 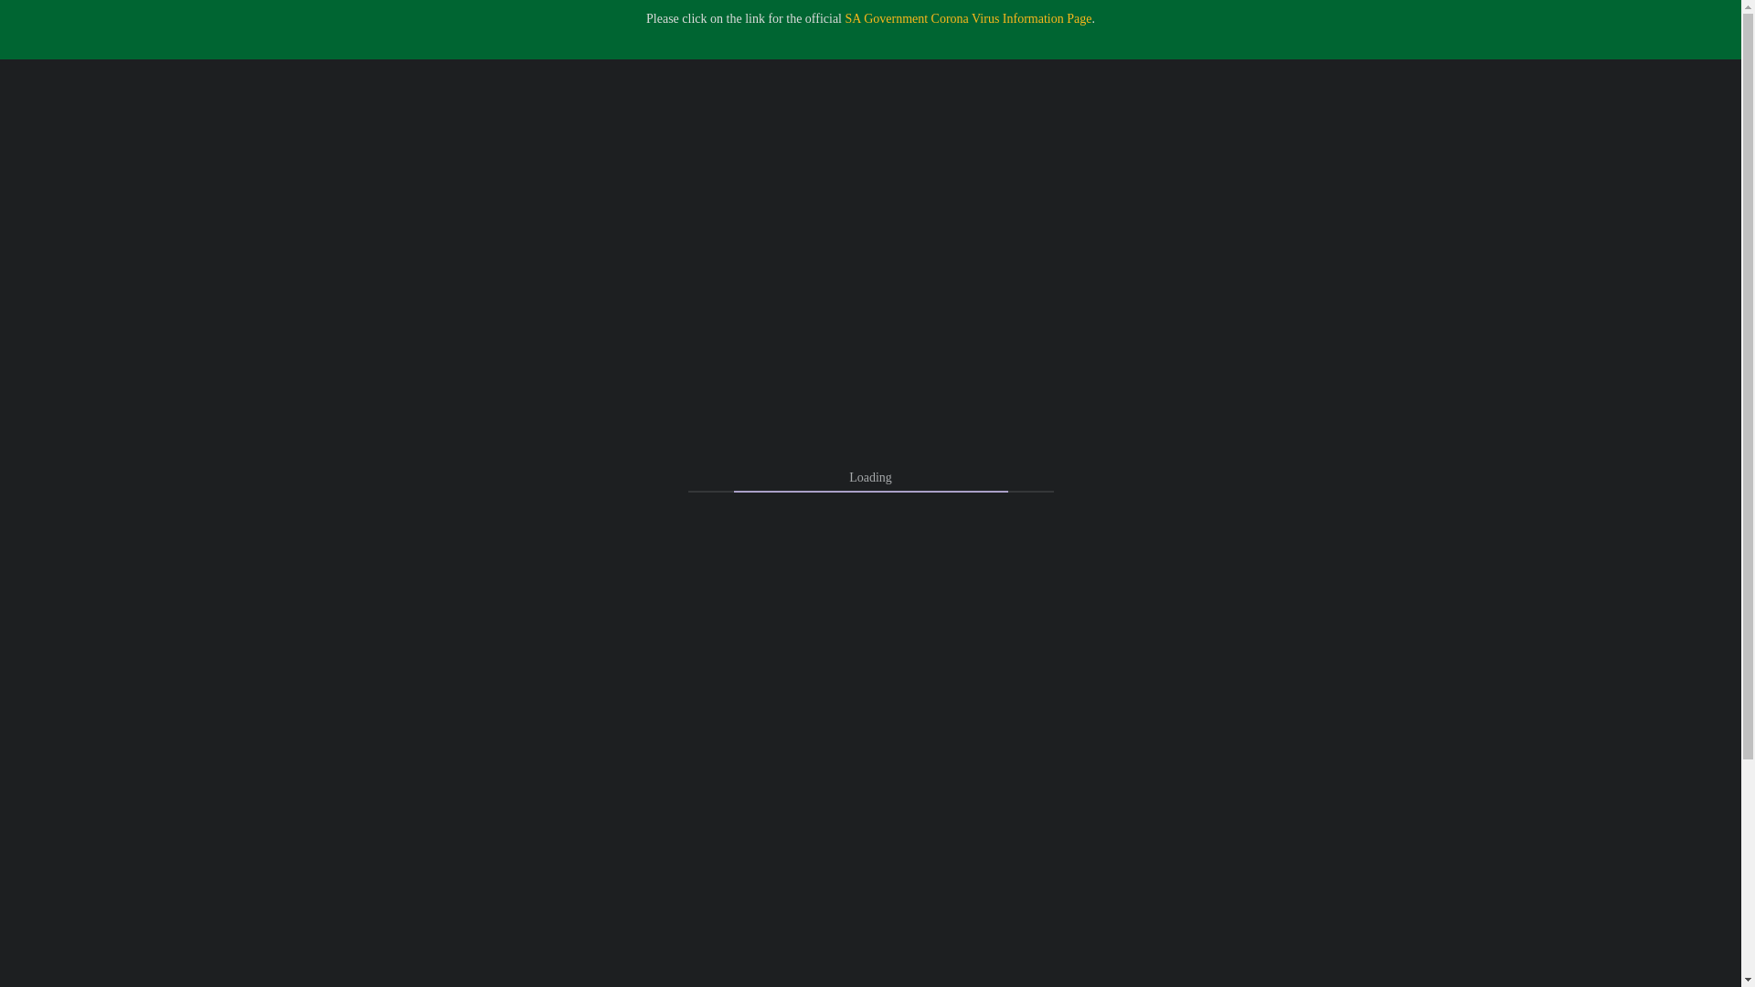 I want to click on Pinterest, so click(x=1594, y=66).